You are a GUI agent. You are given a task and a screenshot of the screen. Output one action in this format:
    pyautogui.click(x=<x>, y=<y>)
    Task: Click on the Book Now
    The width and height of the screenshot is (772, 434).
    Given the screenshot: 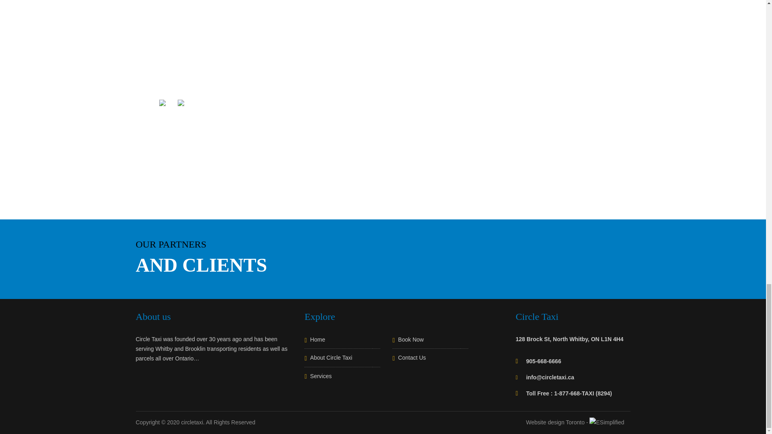 What is the action you would take?
    pyautogui.click(x=430, y=342)
    